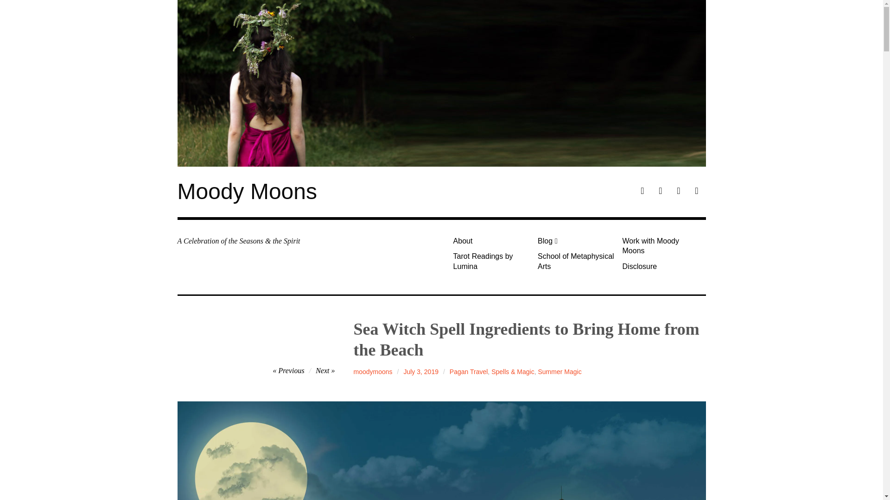 The width and height of the screenshot is (890, 500). Describe the element at coordinates (559, 371) in the screenshot. I see `Summer Magic` at that location.